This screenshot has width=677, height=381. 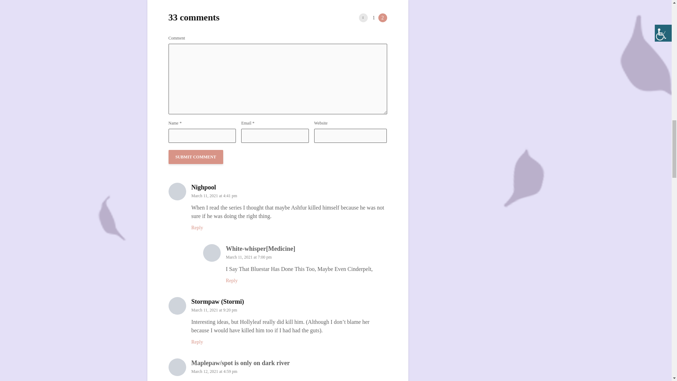 What do you see at coordinates (196, 157) in the screenshot?
I see `Submit Comment` at bounding box center [196, 157].